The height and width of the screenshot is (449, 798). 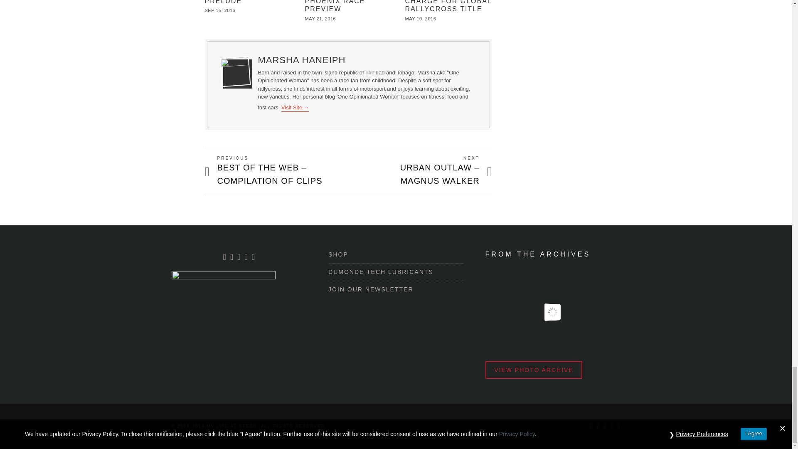 I want to click on May 10, 2016, so click(x=421, y=18).